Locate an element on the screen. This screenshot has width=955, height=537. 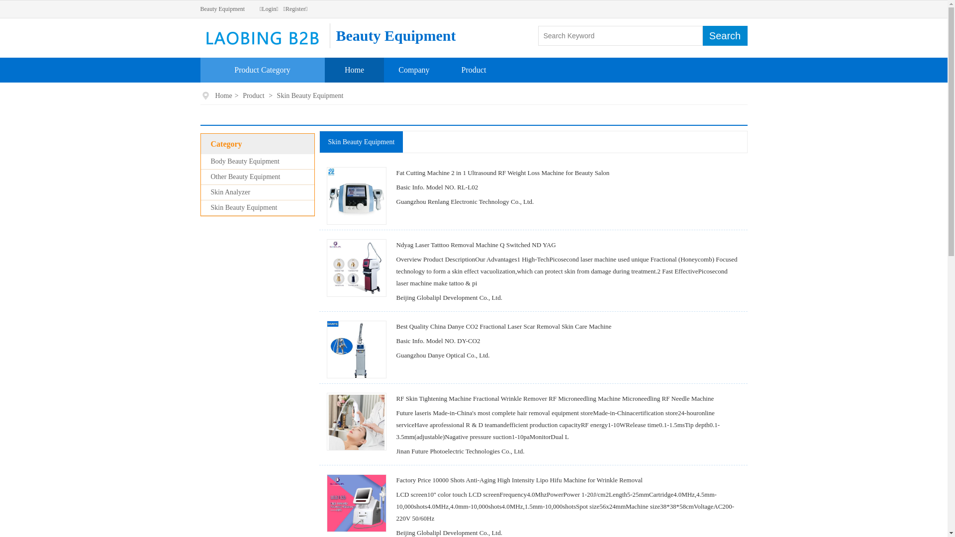
Beauty Equipment is located at coordinates (222, 9).